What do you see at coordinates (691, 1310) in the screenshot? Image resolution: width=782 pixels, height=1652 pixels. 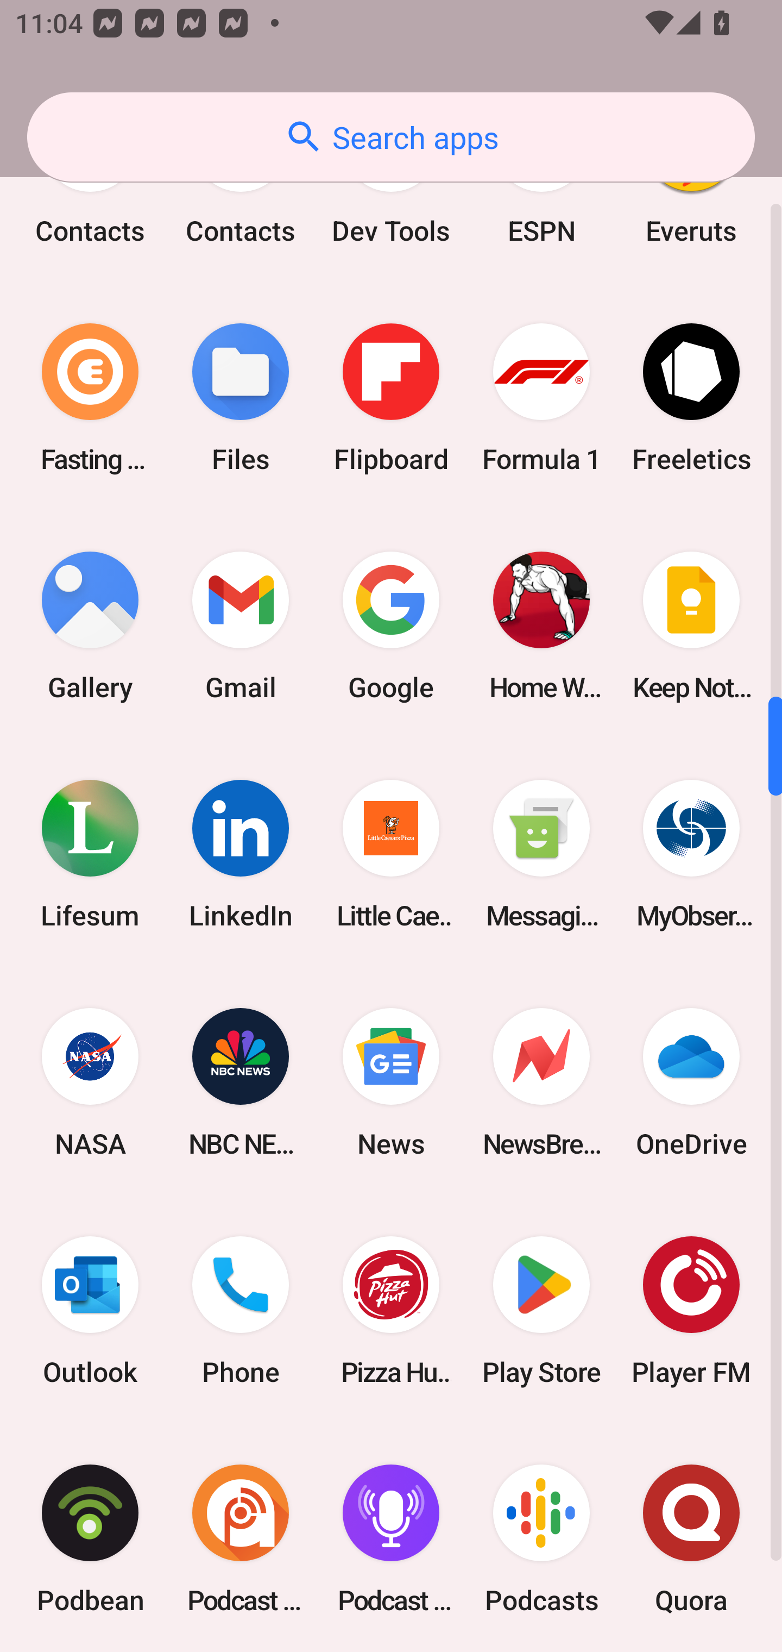 I see `Player FM` at bounding box center [691, 1310].